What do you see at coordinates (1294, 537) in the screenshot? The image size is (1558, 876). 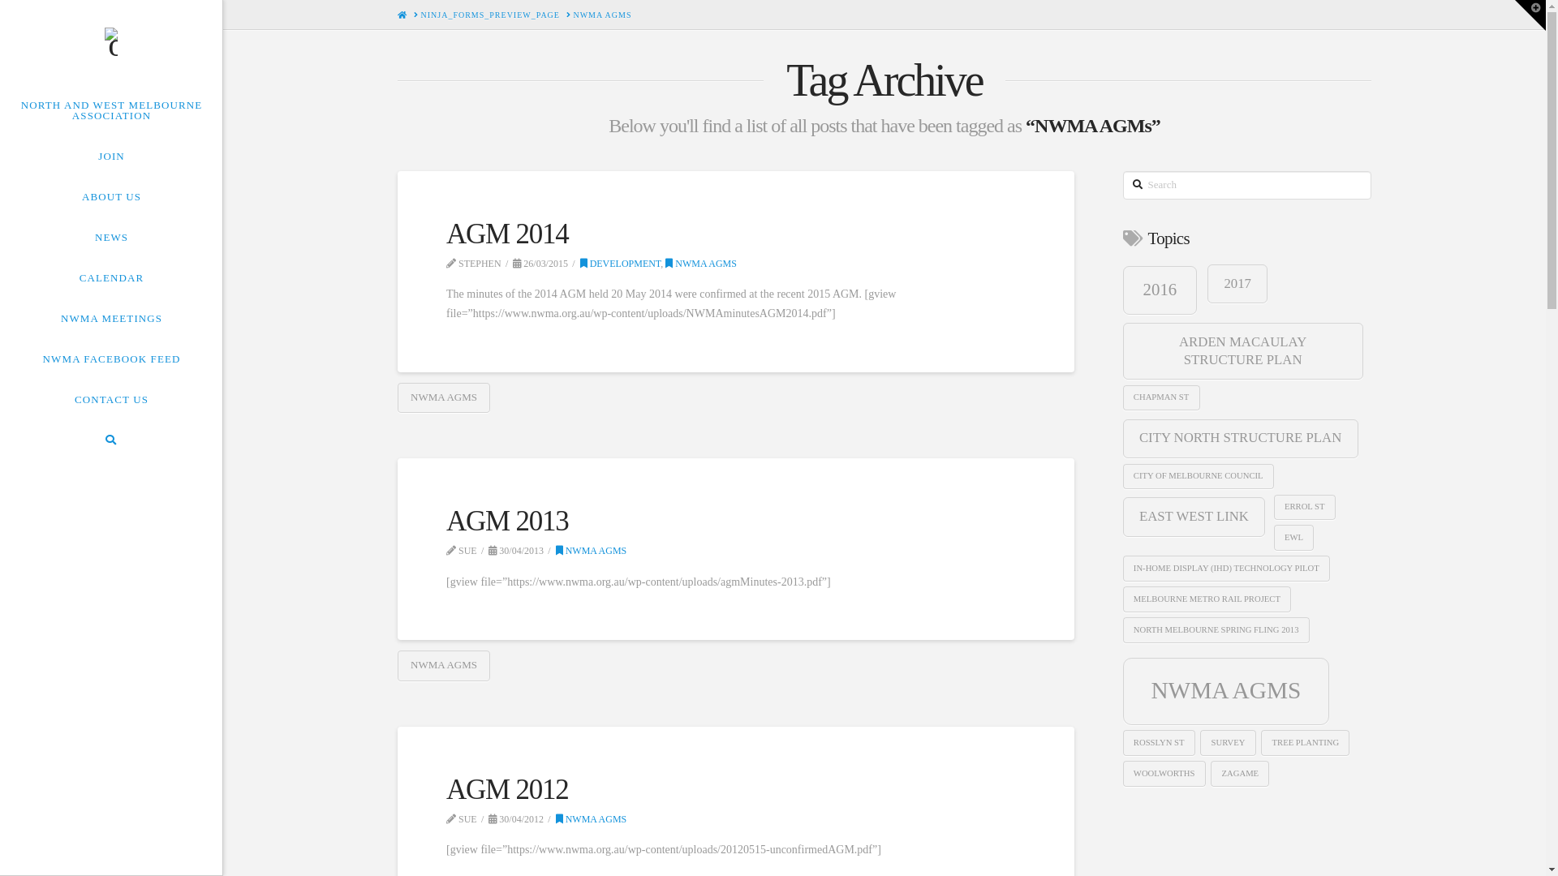 I see `EWL` at bounding box center [1294, 537].